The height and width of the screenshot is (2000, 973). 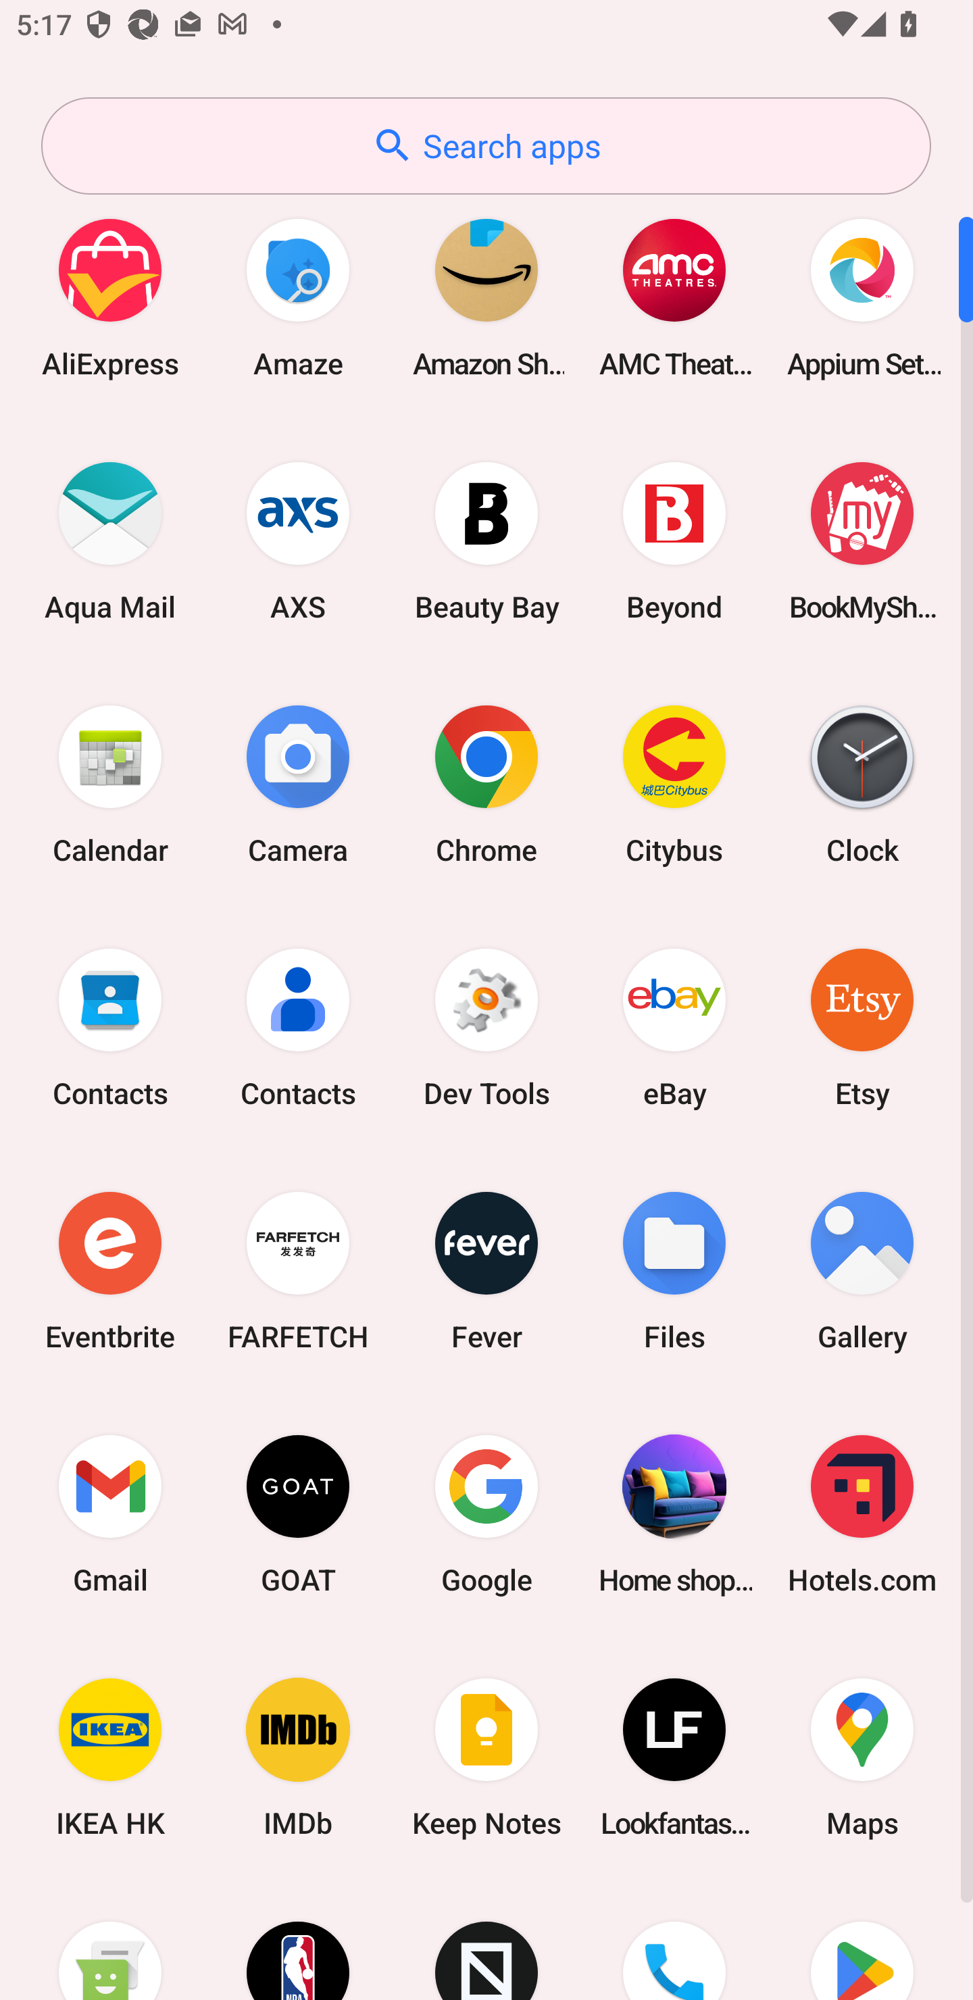 What do you see at coordinates (674, 1027) in the screenshot?
I see `eBay` at bounding box center [674, 1027].